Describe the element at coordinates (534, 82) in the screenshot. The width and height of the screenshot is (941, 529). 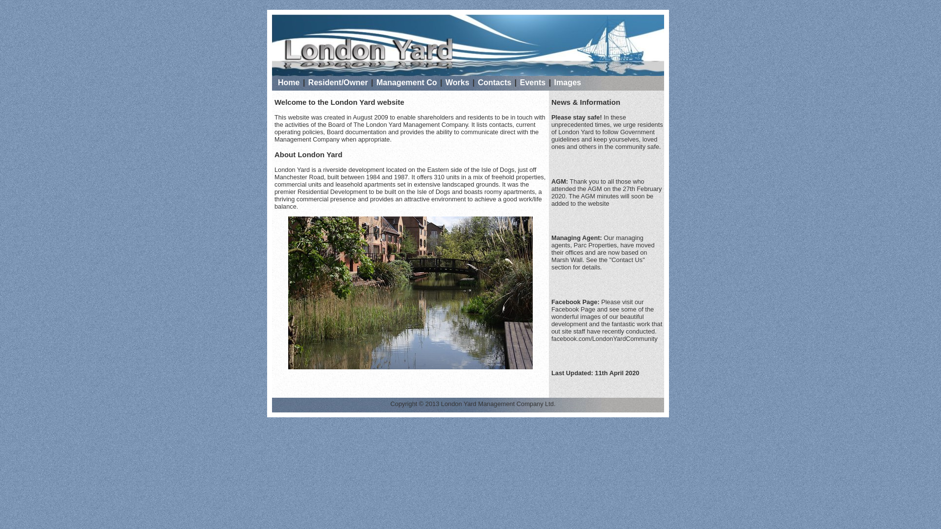
I see `Events` at that location.